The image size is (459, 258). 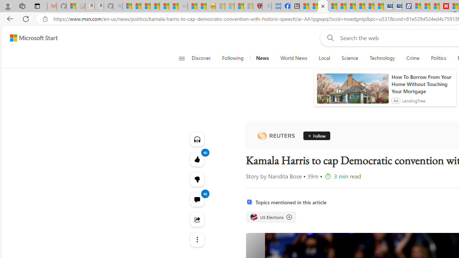 What do you see at coordinates (267, 6) in the screenshot?
I see `list of asthma inhalers uk - Search - Sleeping` at bounding box center [267, 6].